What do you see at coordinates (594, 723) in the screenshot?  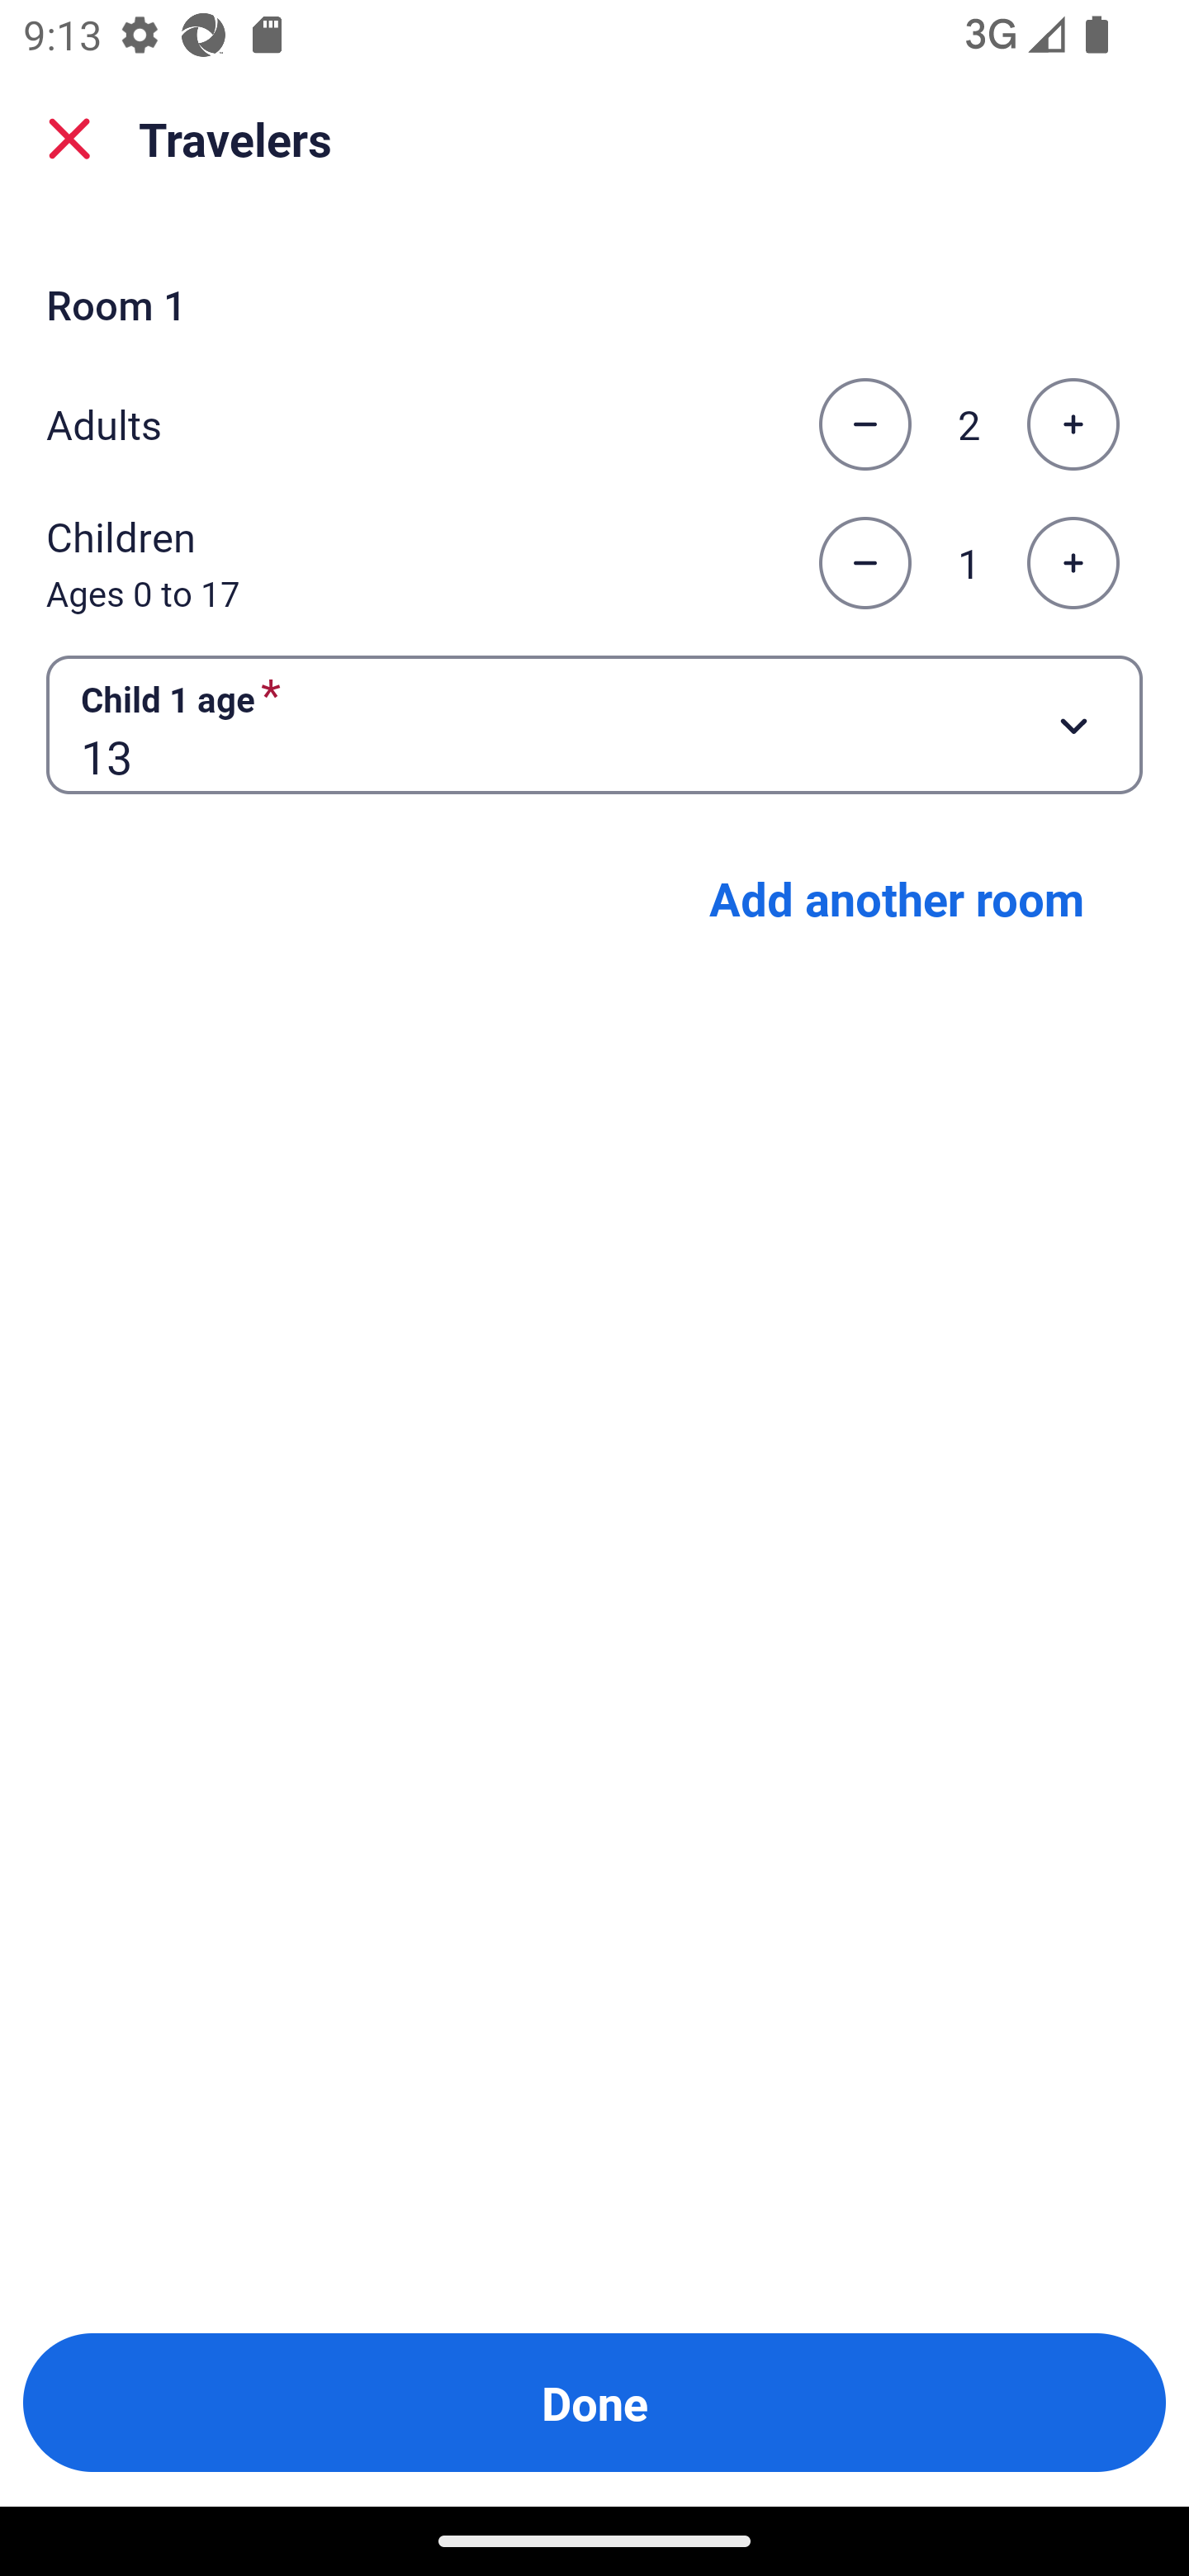 I see `Child 1 age required Button 13` at bounding box center [594, 723].